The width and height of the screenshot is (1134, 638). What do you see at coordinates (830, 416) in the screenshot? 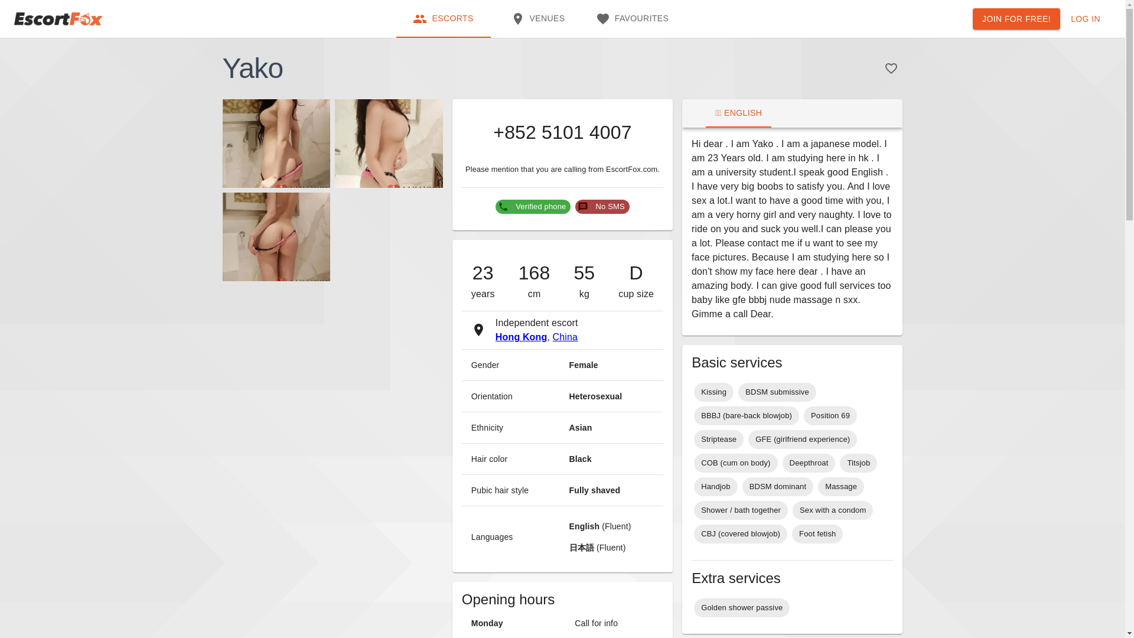
I see `Kissing` at bounding box center [830, 416].